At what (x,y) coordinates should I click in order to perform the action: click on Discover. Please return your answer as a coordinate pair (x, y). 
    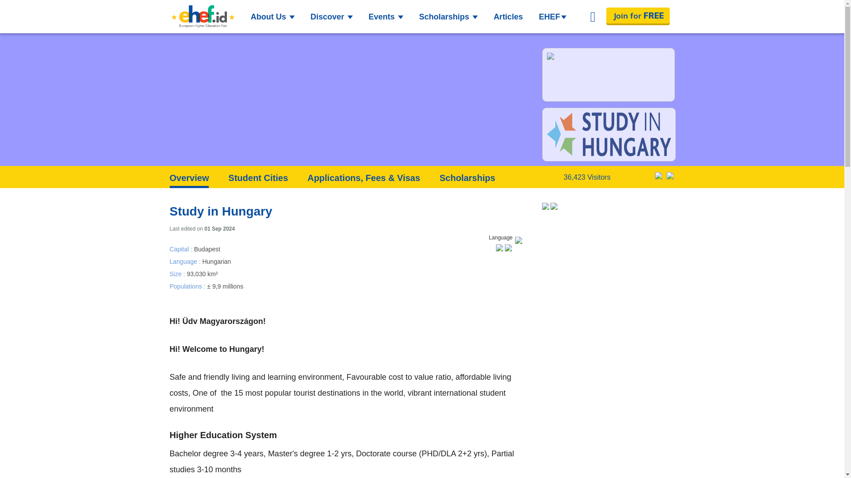
    Looking at the image, I should click on (331, 17).